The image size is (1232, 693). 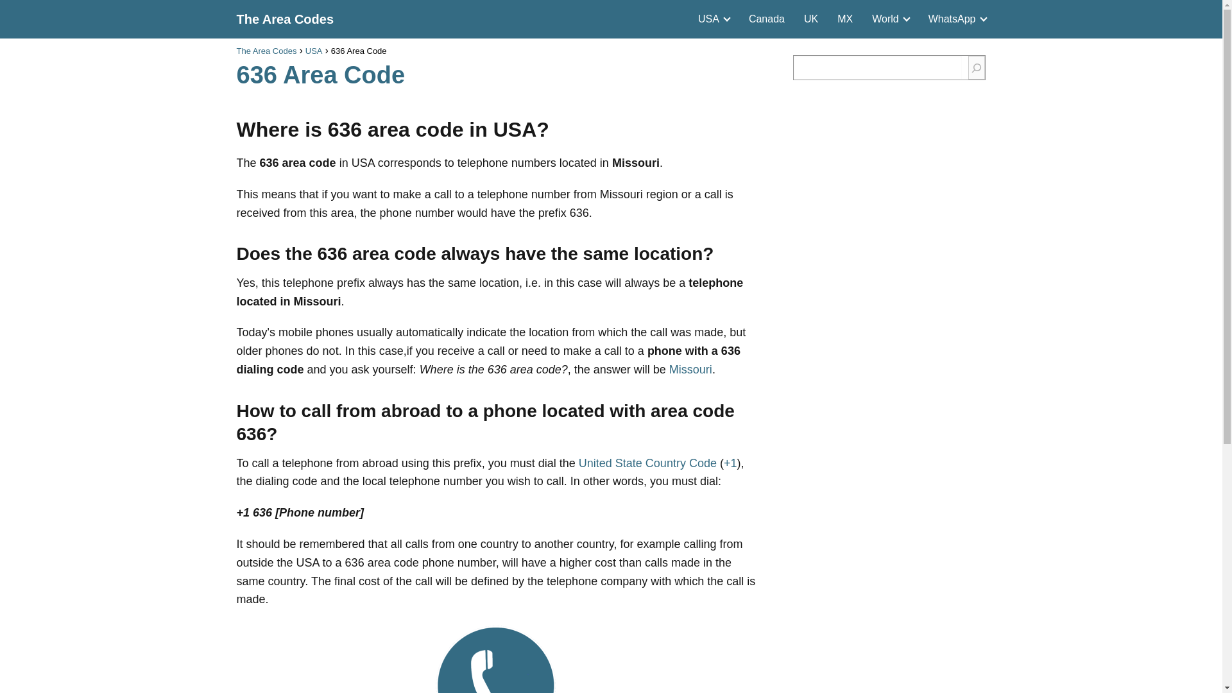 I want to click on USA, so click(x=711, y=18).